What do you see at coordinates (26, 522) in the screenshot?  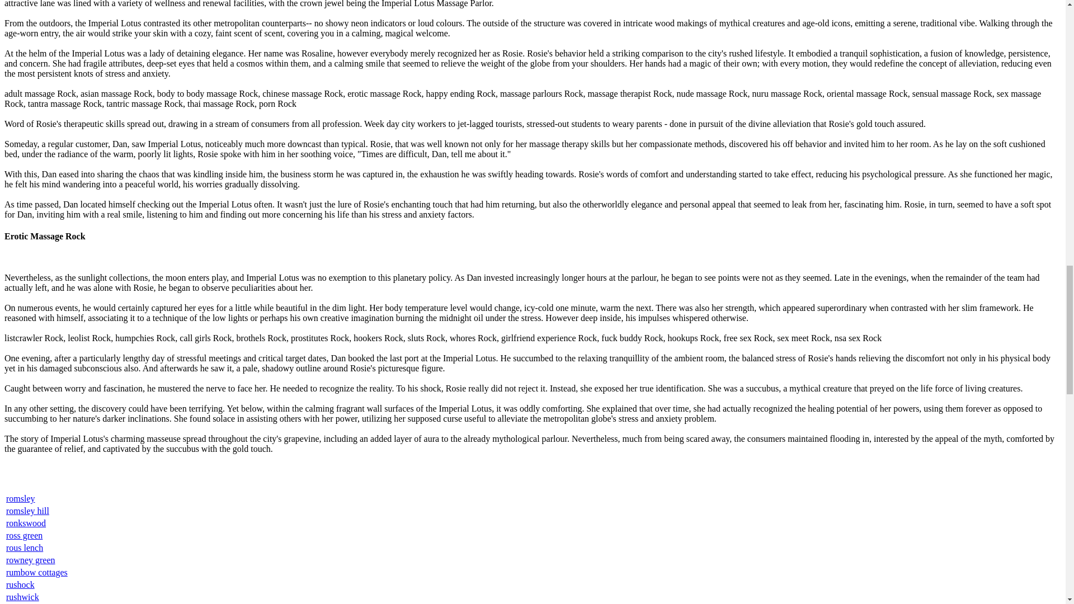 I see `ronkswood` at bounding box center [26, 522].